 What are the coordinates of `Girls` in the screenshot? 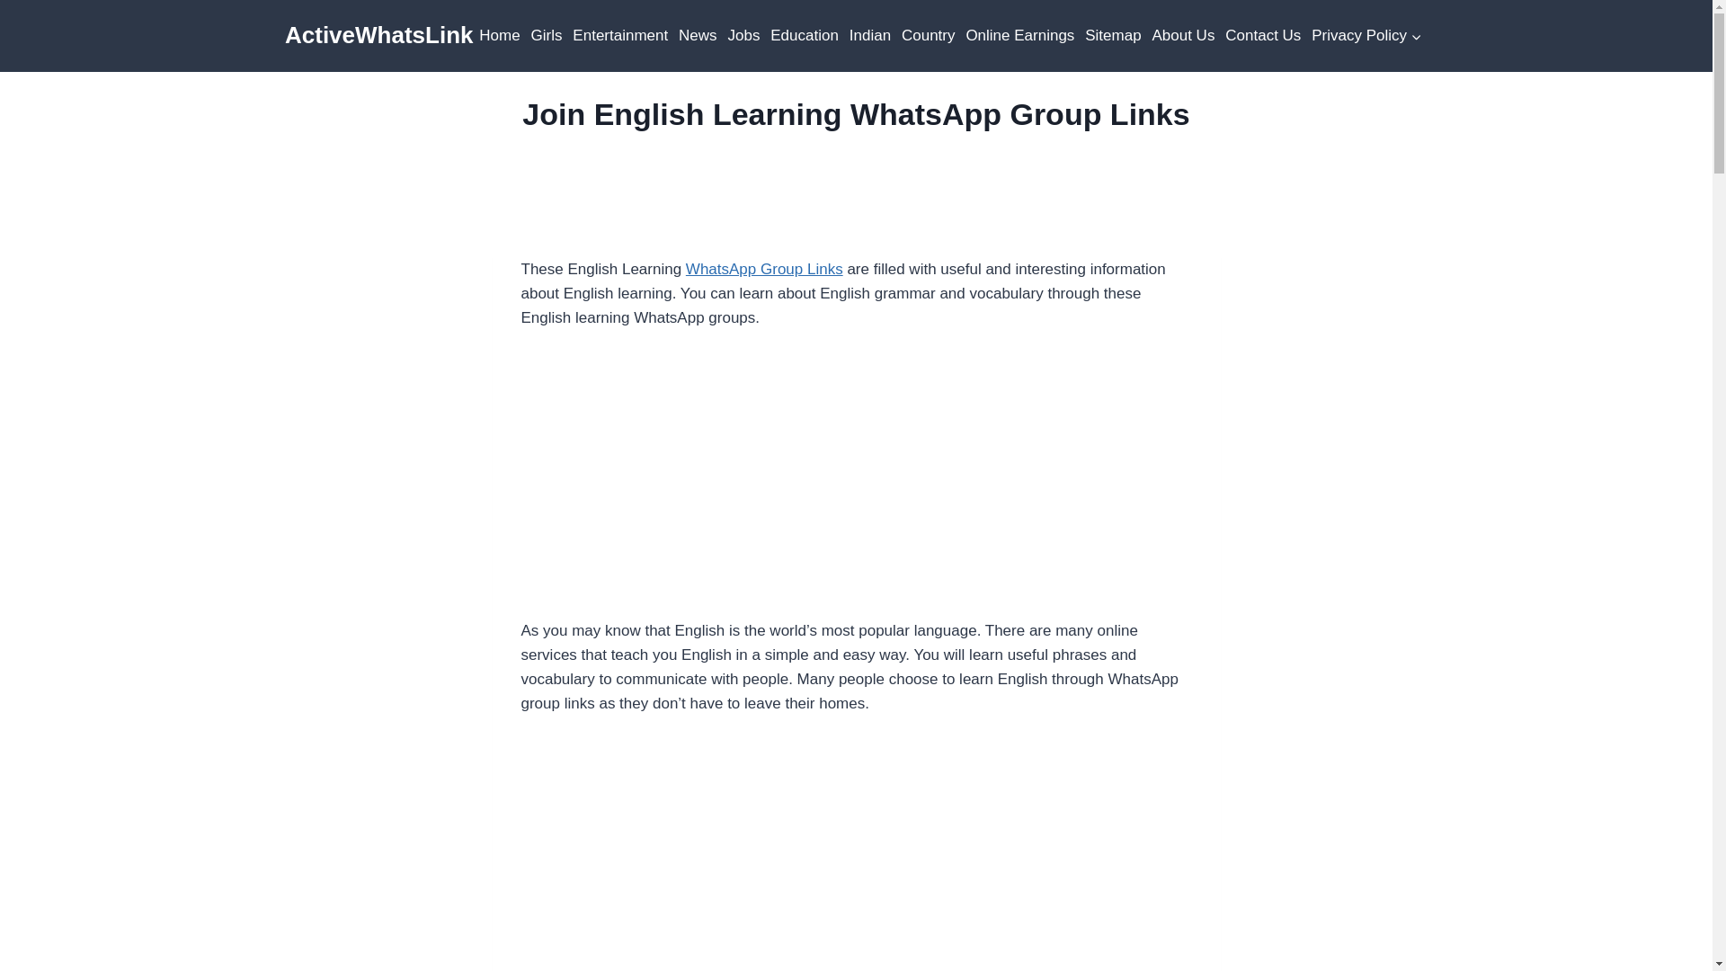 It's located at (547, 36).